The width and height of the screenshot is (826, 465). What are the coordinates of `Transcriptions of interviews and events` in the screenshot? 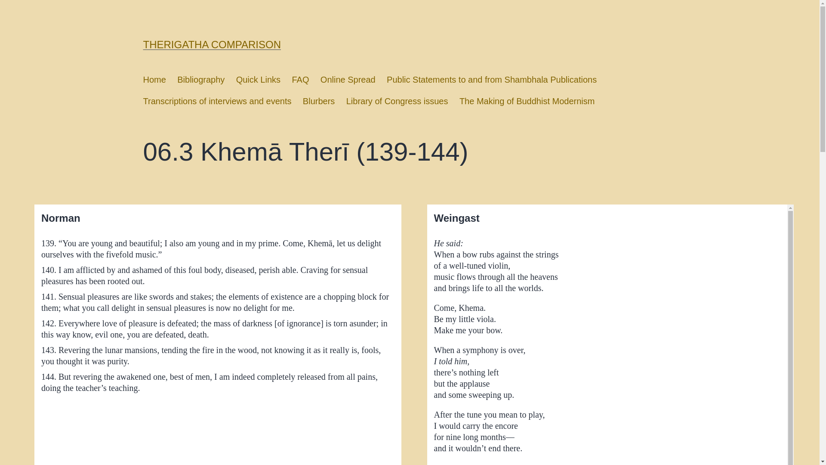 It's located at (217, 101).